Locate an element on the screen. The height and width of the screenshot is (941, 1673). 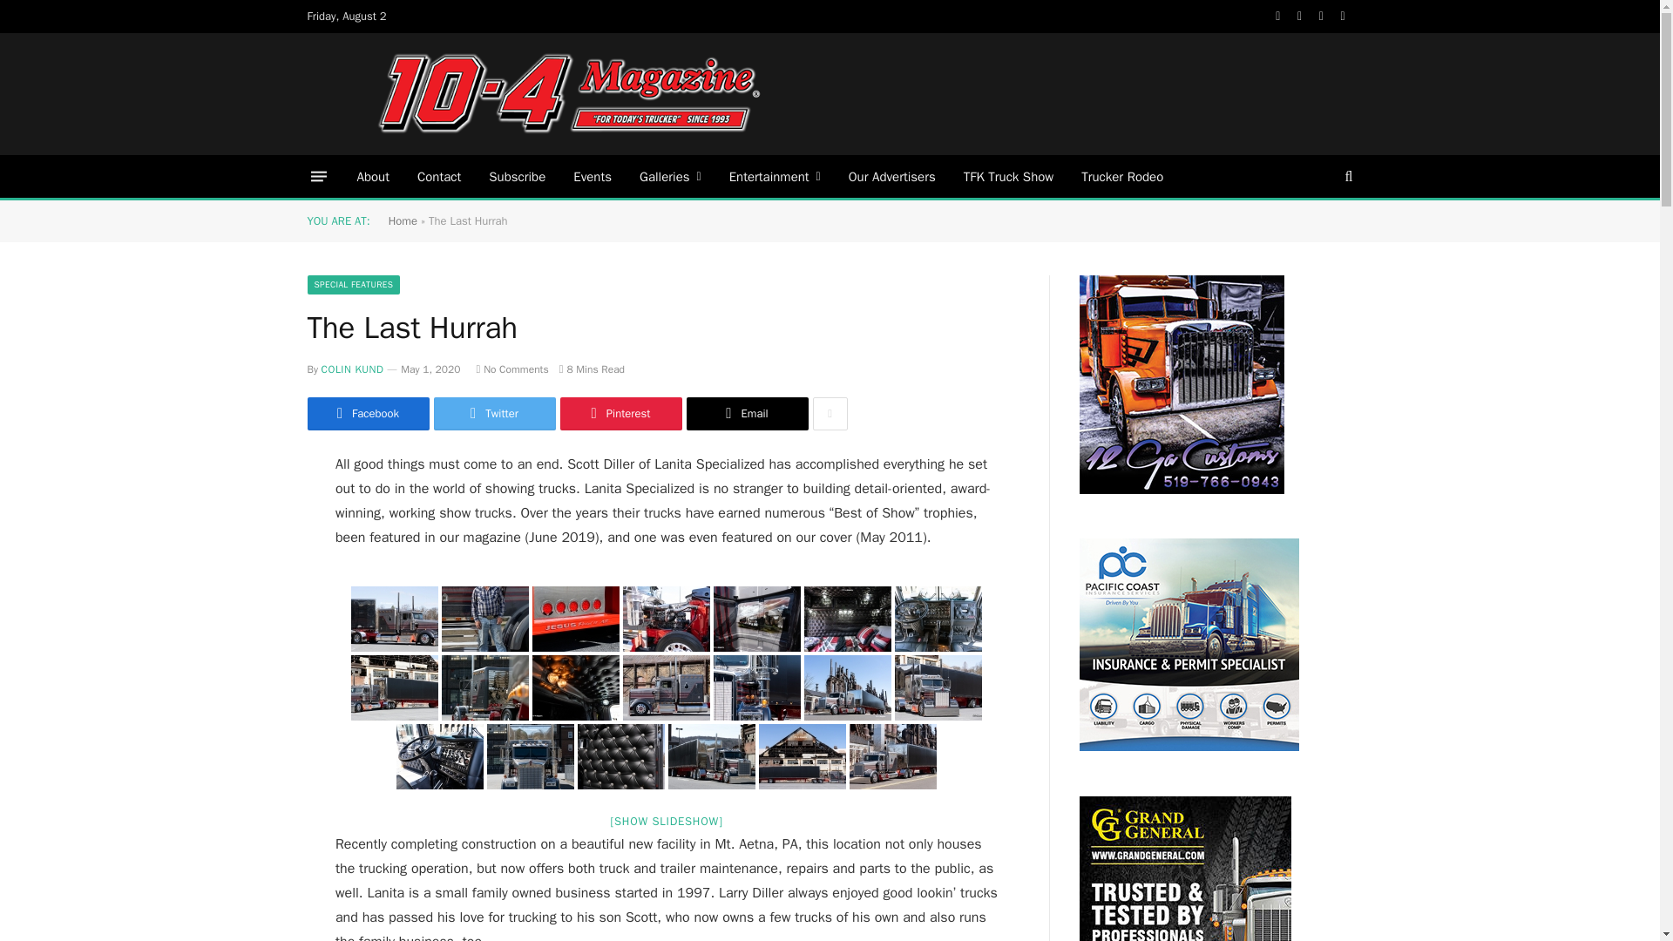
10-4 Magazine is located at coordinates (568, 94).